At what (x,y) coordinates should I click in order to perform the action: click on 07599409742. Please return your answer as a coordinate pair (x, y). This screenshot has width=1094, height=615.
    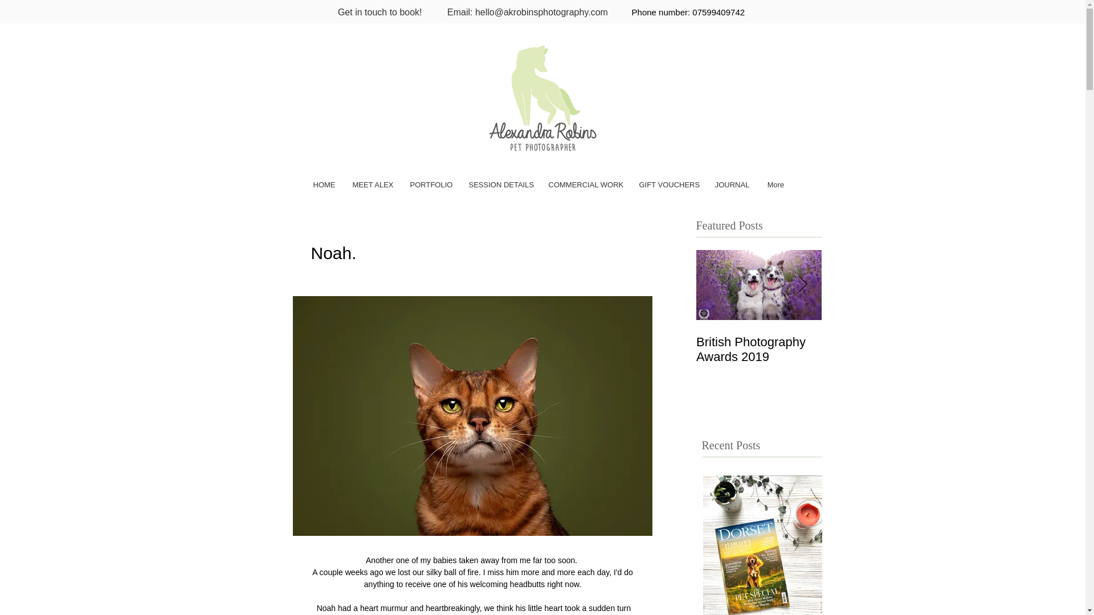
    Looking at the image, I should click on (719, 12).